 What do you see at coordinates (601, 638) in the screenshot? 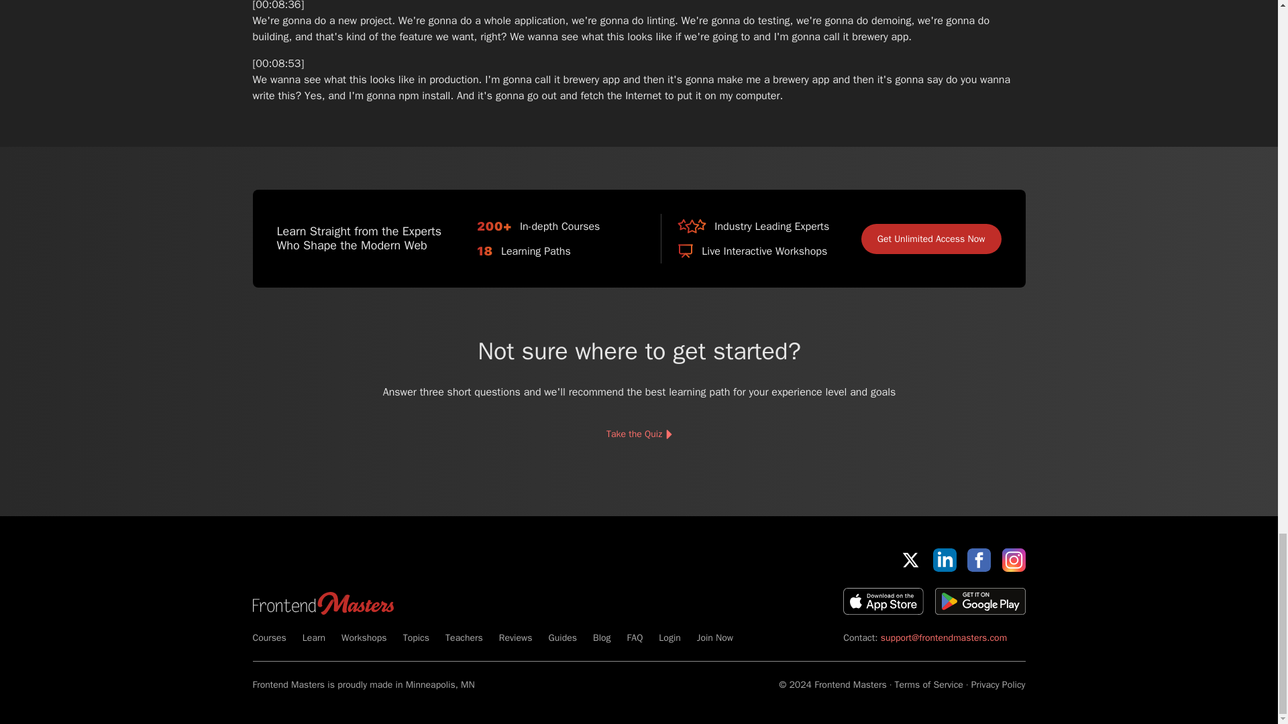
I see `Blog` at bounding box center [601, 638].